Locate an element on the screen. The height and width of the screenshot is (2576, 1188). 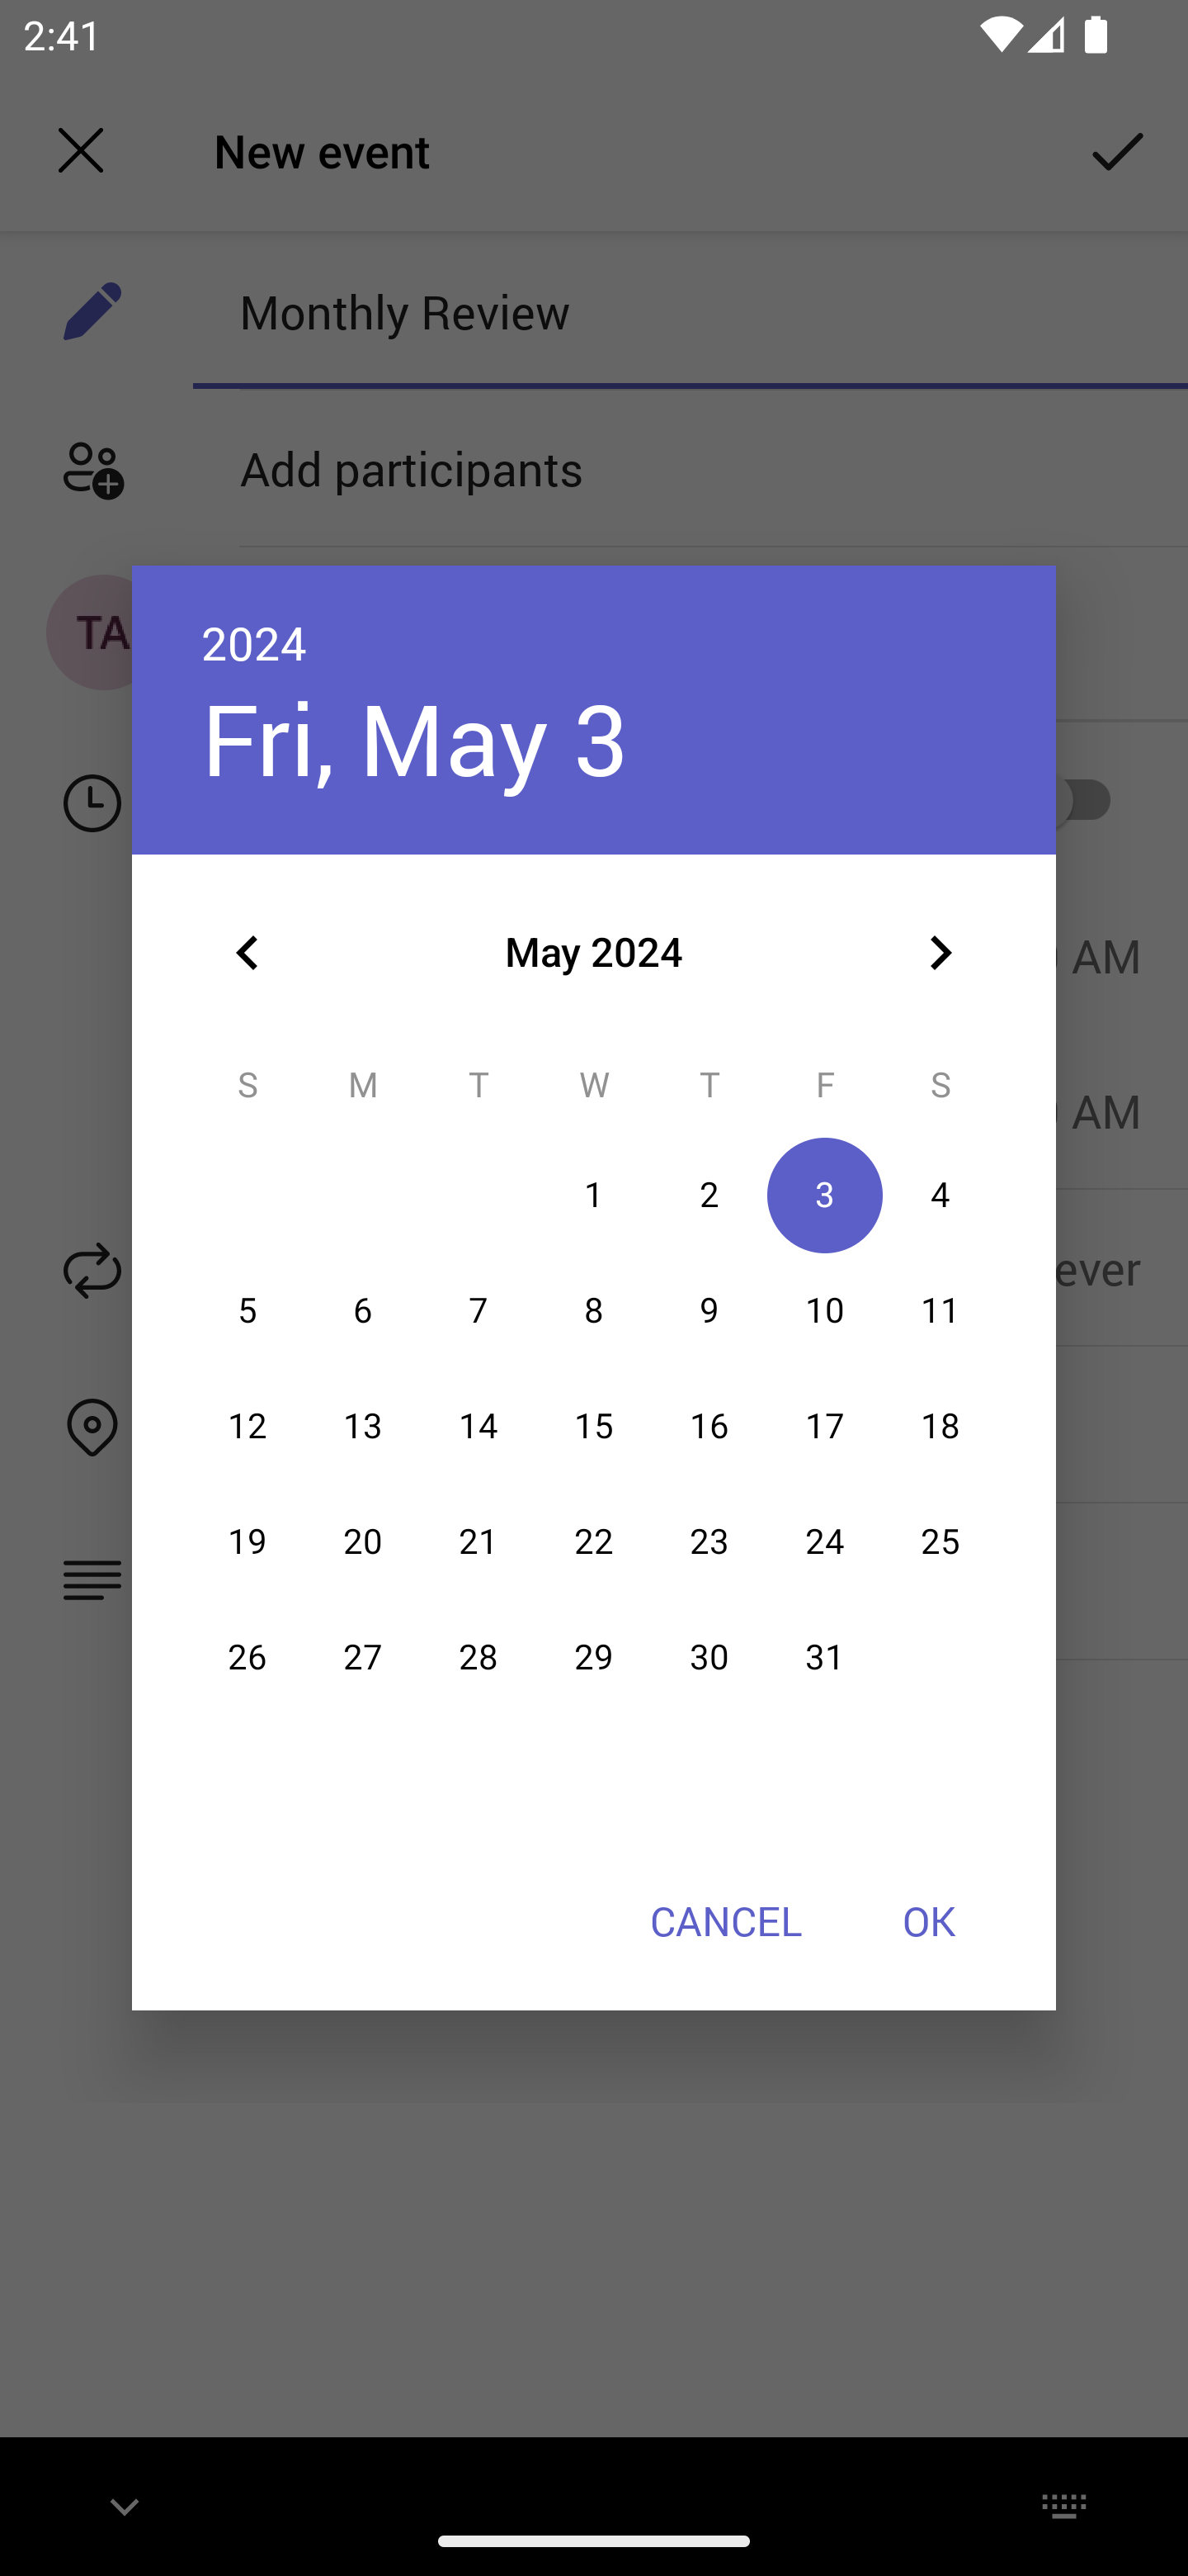
7 07 May 2024 is located at coordinates (478, 1311).